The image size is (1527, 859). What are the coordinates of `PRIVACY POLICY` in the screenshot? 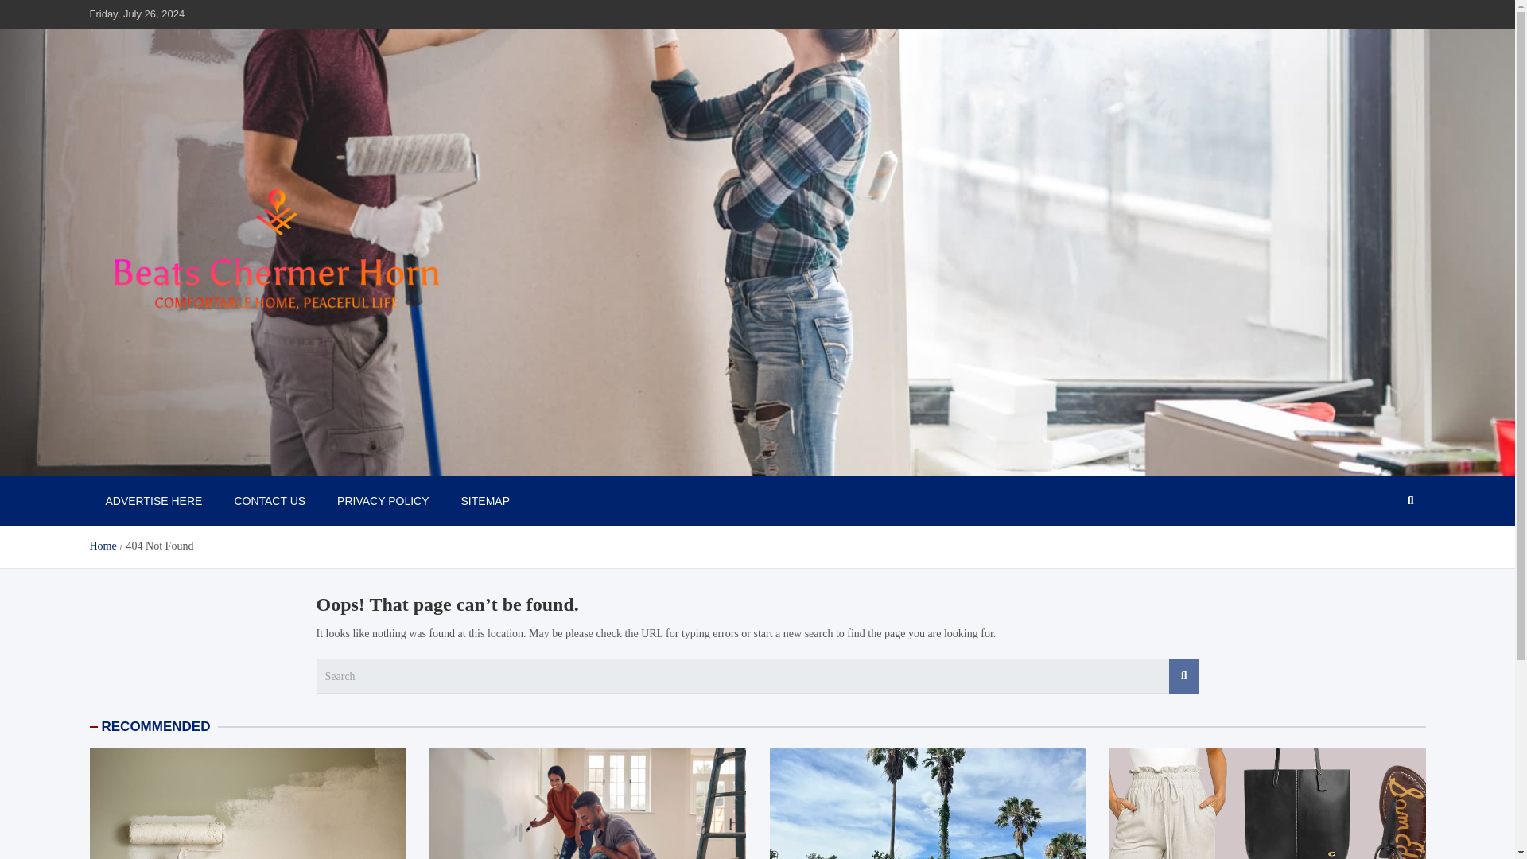 It's located at (382, 501).